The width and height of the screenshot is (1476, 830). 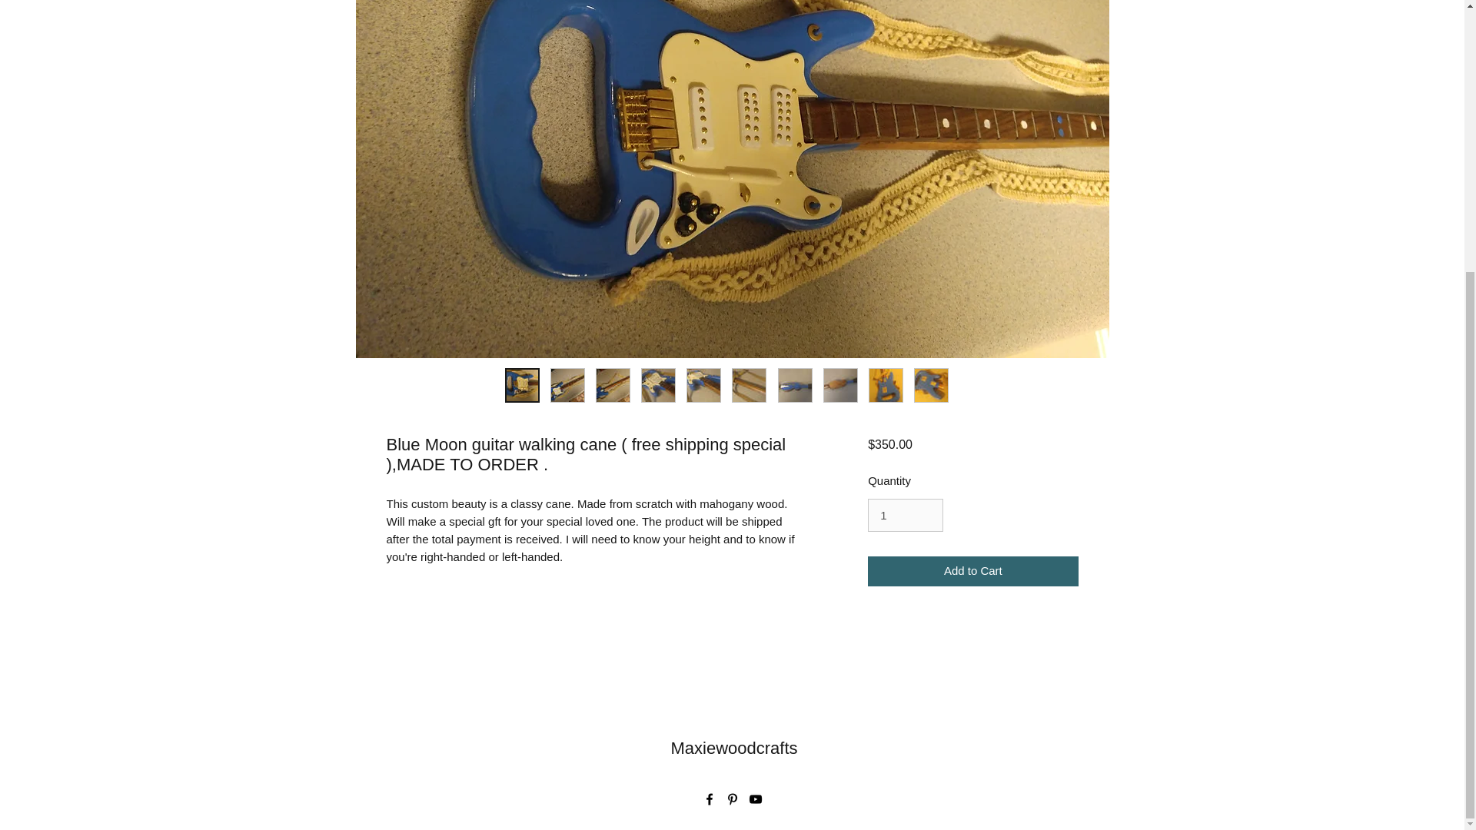 I want to click on Add to Cart, so click(x=972, y=570).